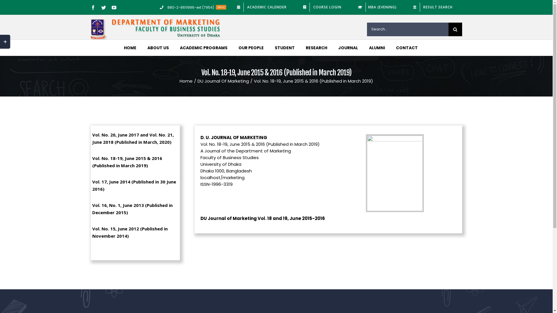 This screenshot has height=313, width=557. I want to click on cover page, so click(395, 173).